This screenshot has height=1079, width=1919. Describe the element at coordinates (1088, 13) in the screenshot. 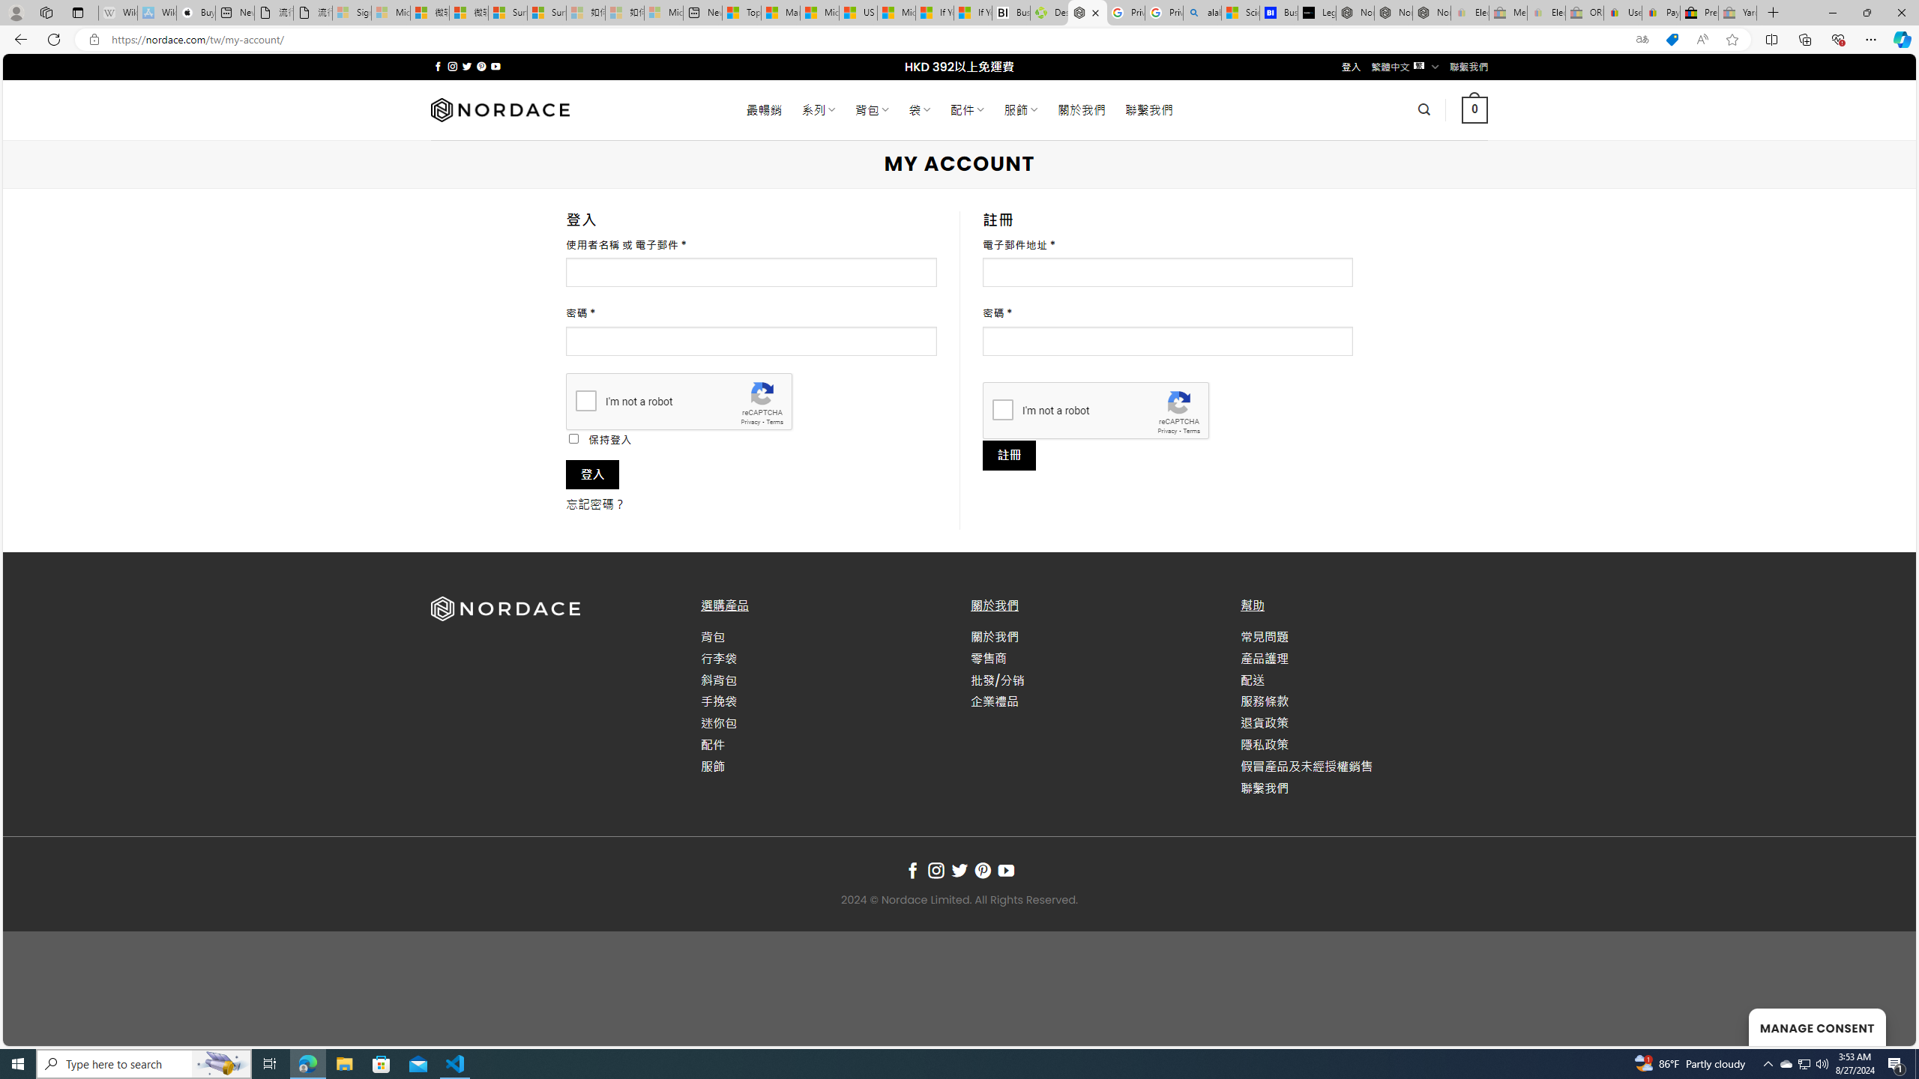

I see `Nordace - My Account` at that location.